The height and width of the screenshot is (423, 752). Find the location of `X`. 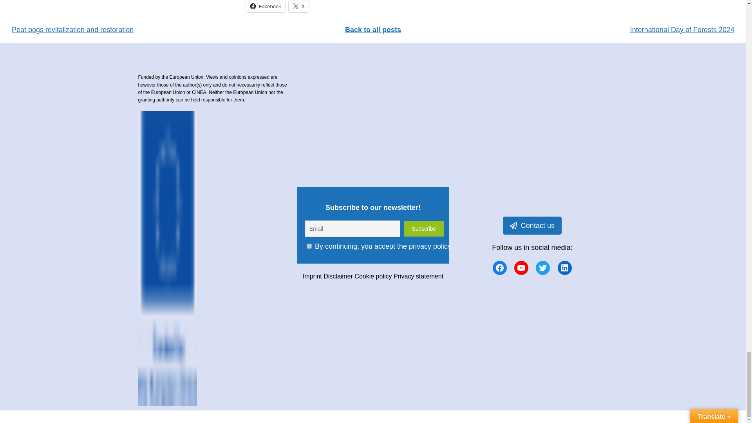

X is located at coordinates (299, 6).